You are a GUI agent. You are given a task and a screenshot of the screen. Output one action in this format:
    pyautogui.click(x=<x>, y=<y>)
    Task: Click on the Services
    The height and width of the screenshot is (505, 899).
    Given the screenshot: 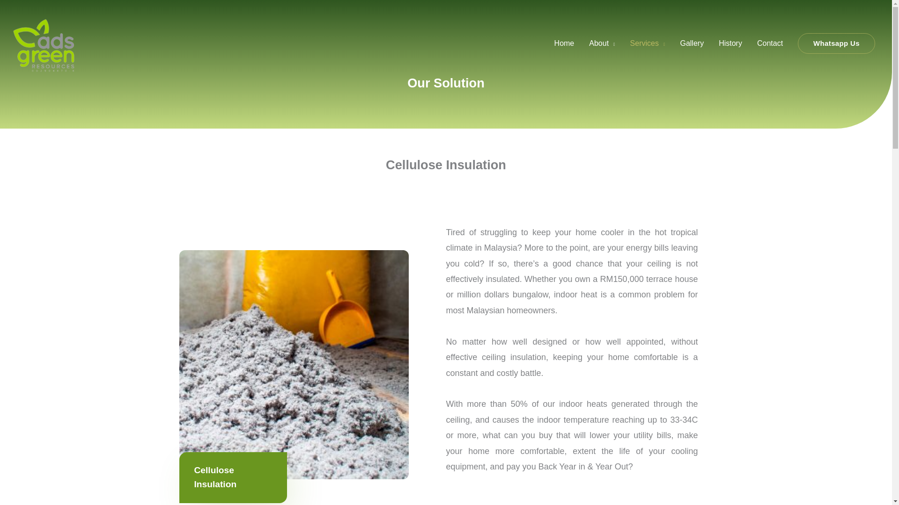 What is the action you would take?
    pyautogui.click(x=648, y=43)
    